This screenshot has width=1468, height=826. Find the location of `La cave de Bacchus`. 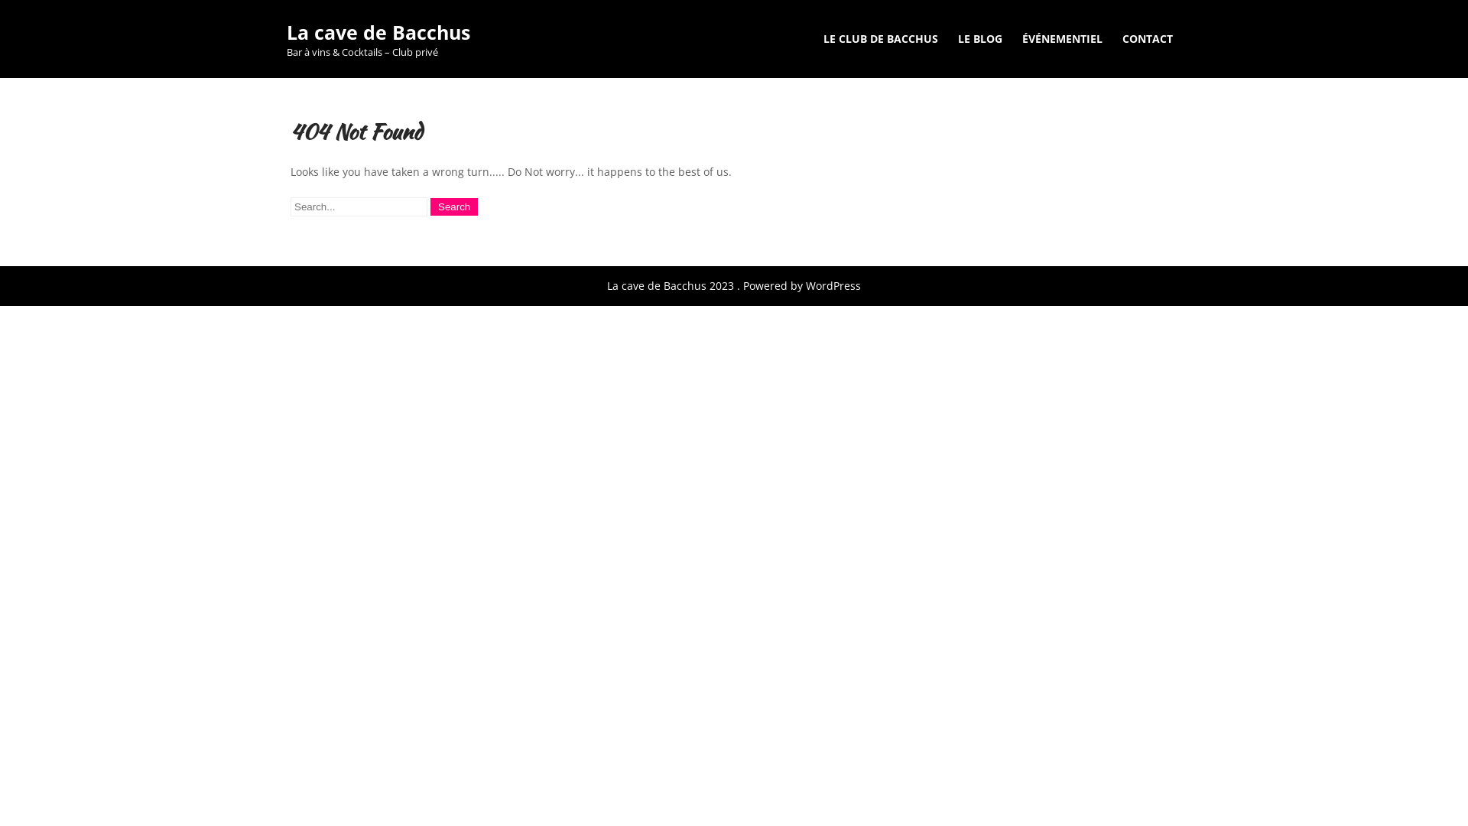

La cave de Bacchus is located at coordinates (378, 32).